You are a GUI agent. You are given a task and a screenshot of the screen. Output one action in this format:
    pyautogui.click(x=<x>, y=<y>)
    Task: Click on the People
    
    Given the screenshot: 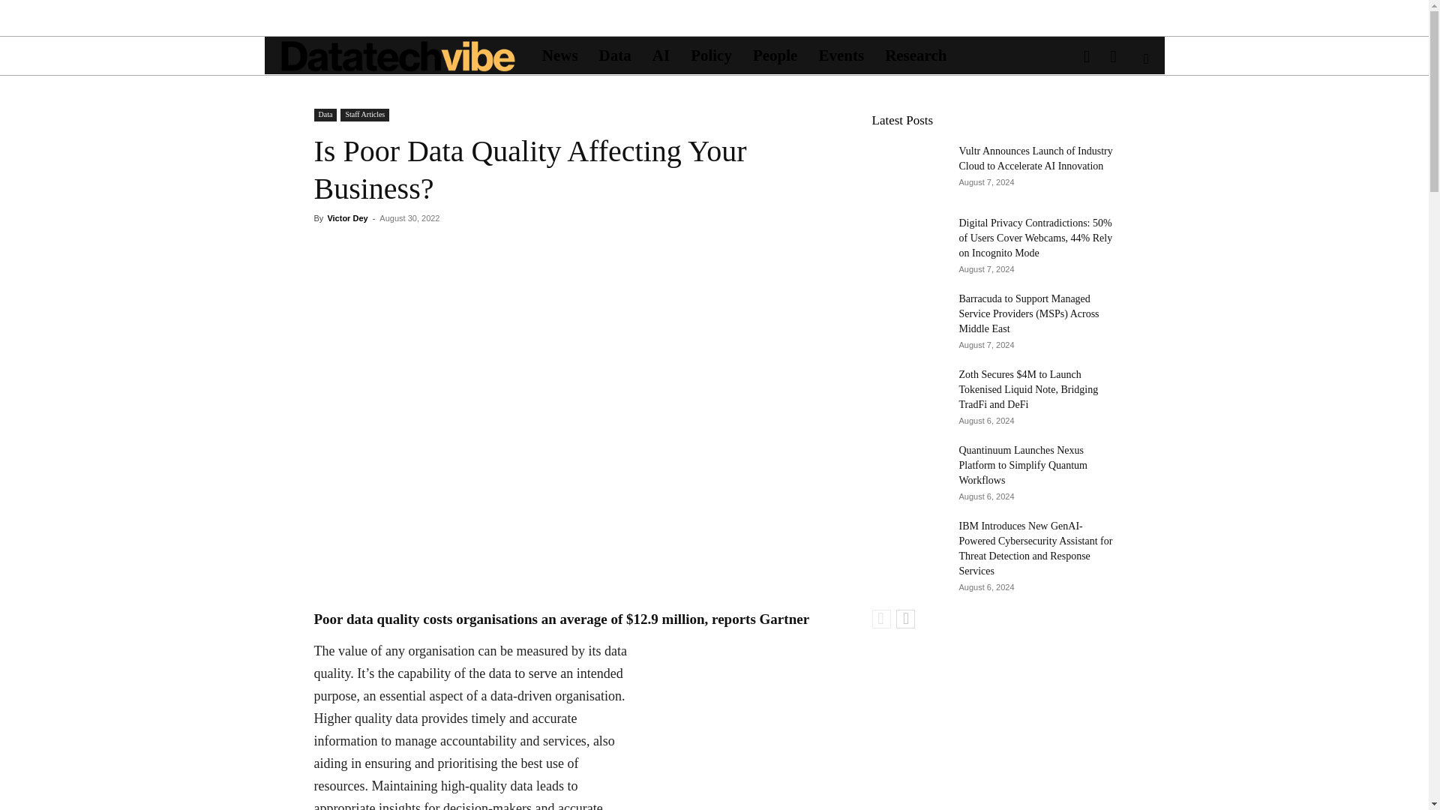 What is the action you would take?
    pyautogui.click(x=775, y=55)
    